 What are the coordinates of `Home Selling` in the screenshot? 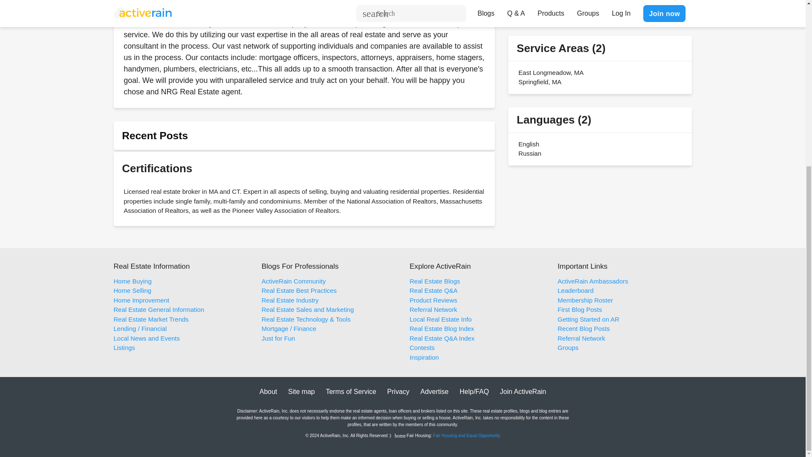 It's located at (132, 290).